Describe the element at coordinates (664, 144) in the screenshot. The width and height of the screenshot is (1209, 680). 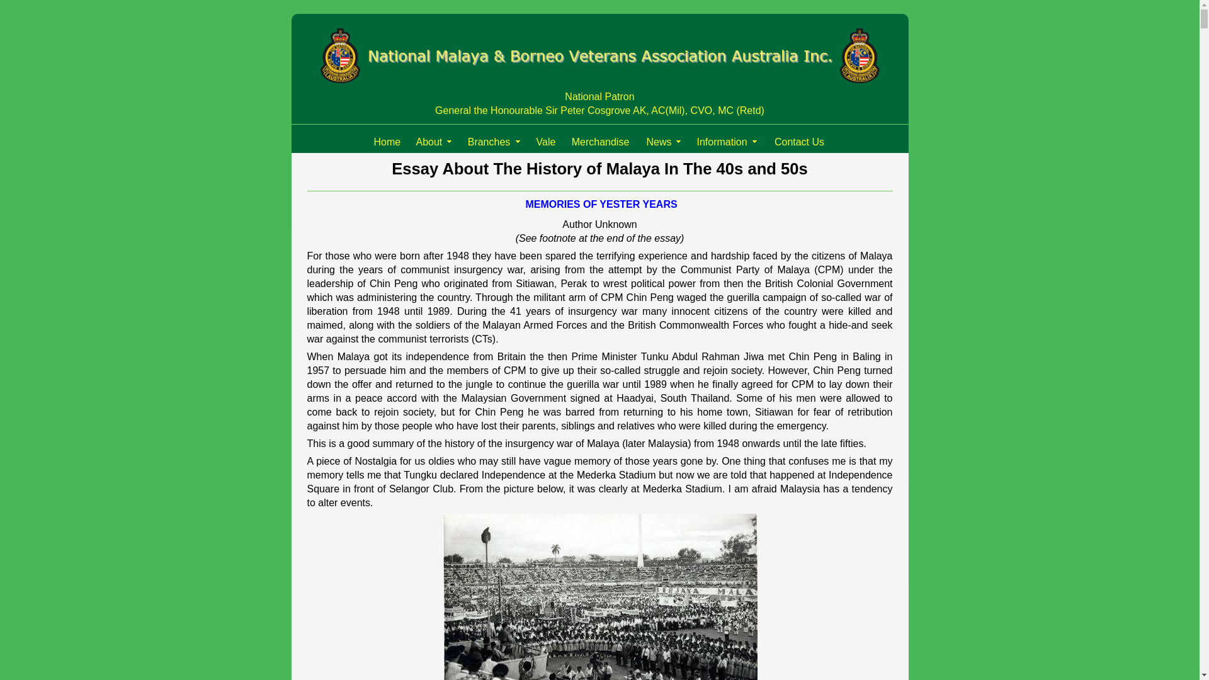
I see `News` at that location.